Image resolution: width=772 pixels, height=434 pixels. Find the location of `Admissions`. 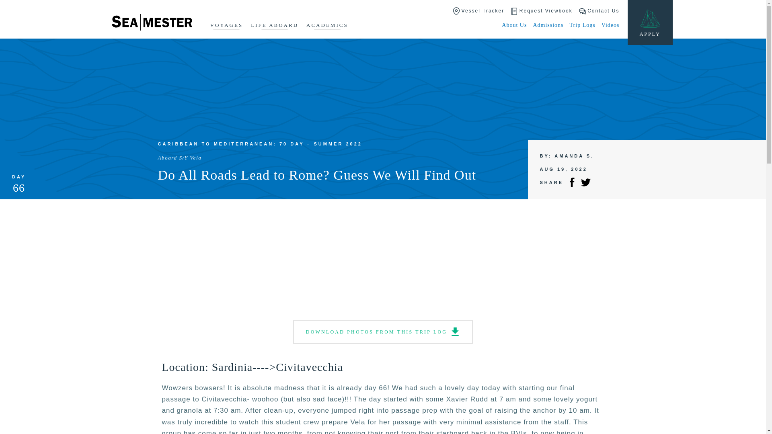

Admissions is located at coordinates (548, 25).